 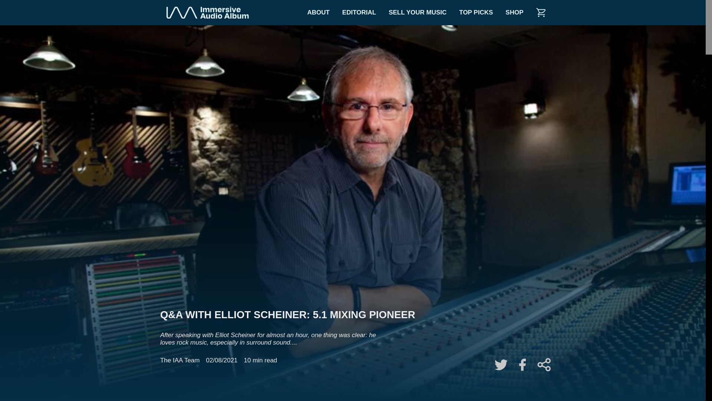 What do you see at coordinates (418, 13) in the screenshot?
I see `SELL YOUR MUSIC` at bounding box center [418, 13].